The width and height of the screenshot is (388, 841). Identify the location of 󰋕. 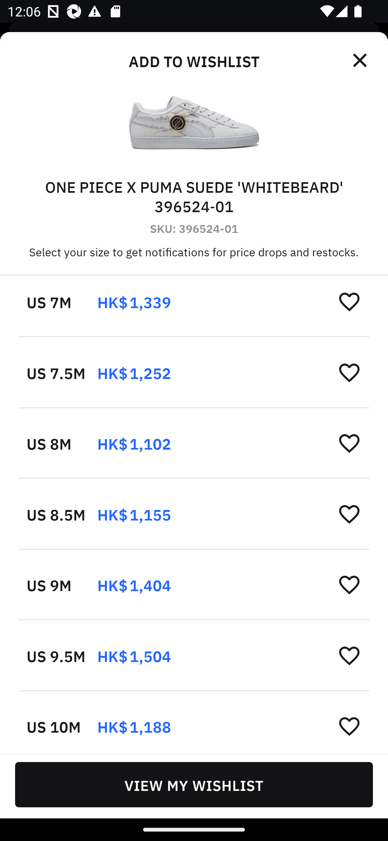
(349, 656).